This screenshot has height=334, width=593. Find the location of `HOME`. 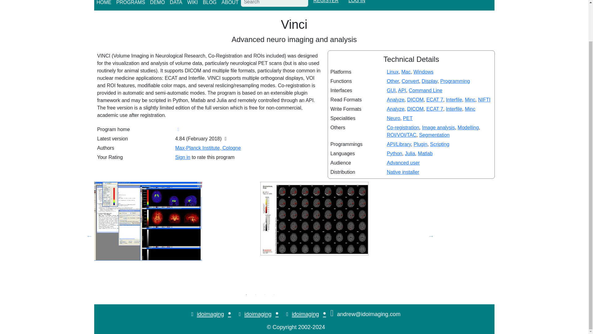

HOME is located at coordinates (104, 4).